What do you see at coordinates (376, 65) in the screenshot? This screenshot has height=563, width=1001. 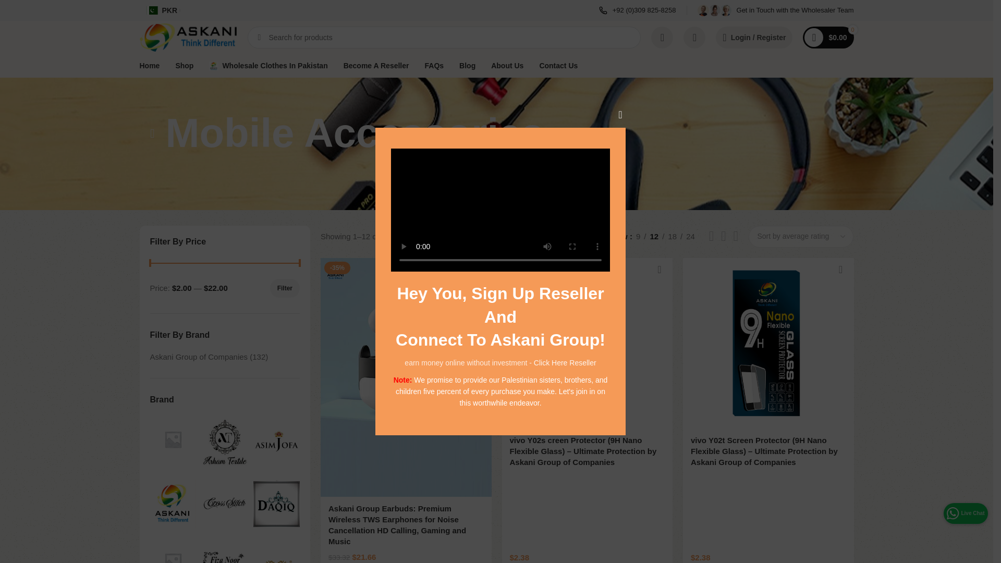 I see `Become A Reseller` at bounding box center [376, 65].